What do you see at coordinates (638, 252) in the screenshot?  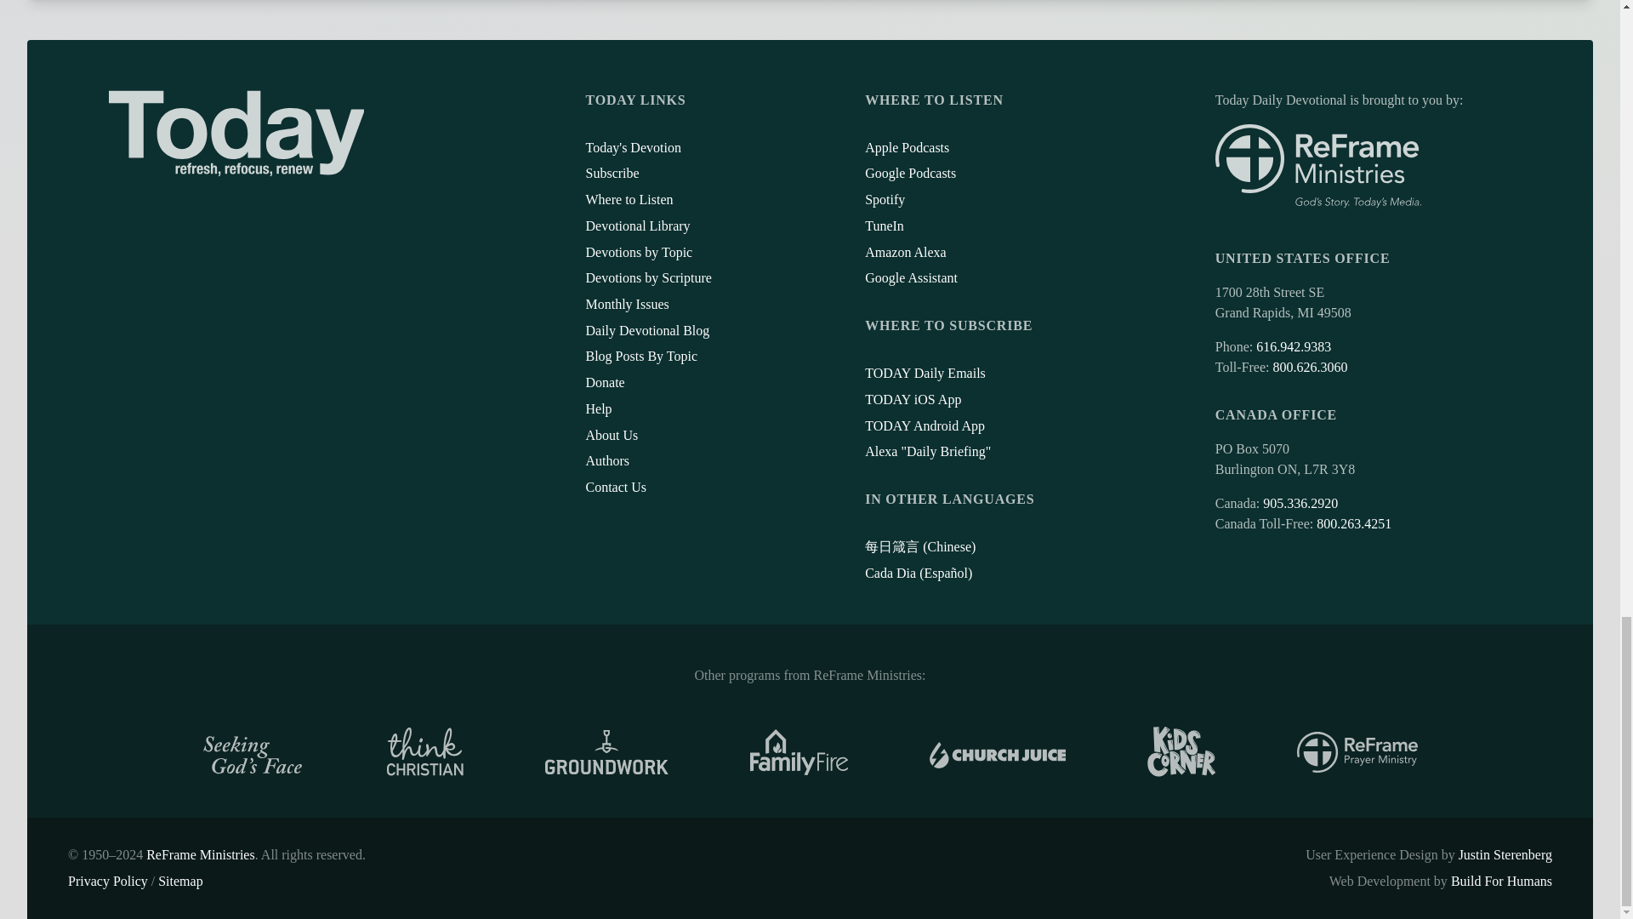 I see `Devotions by Topic` at bounding box center [638, 252].